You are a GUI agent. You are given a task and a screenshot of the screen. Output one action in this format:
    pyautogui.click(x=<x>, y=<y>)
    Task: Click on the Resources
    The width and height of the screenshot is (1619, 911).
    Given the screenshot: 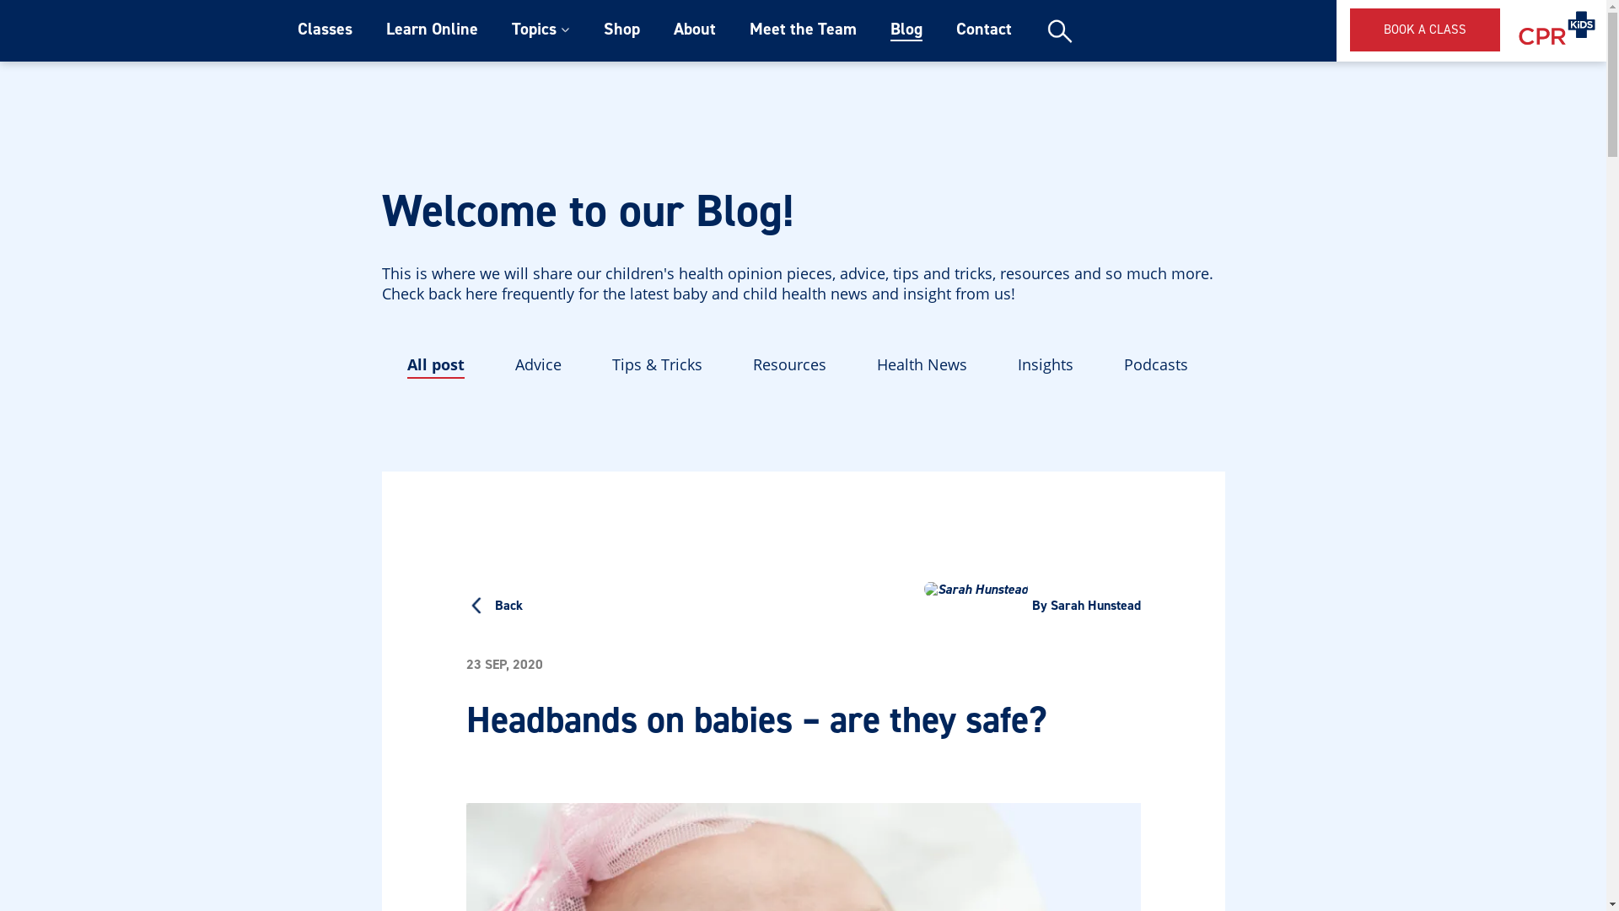 What is the action you would take?
    pyautogui.click(x=789, y=366)
    